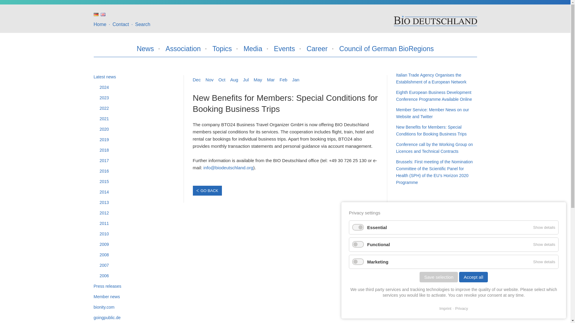  Describe the element at coordinates (196, 80) in the screenshot. I see `Dec` at that location.